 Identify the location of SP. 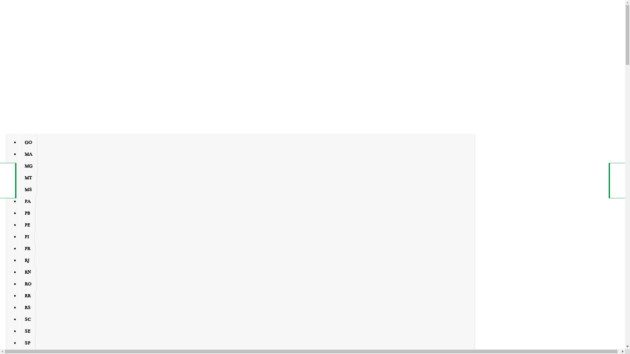
(28, 343).